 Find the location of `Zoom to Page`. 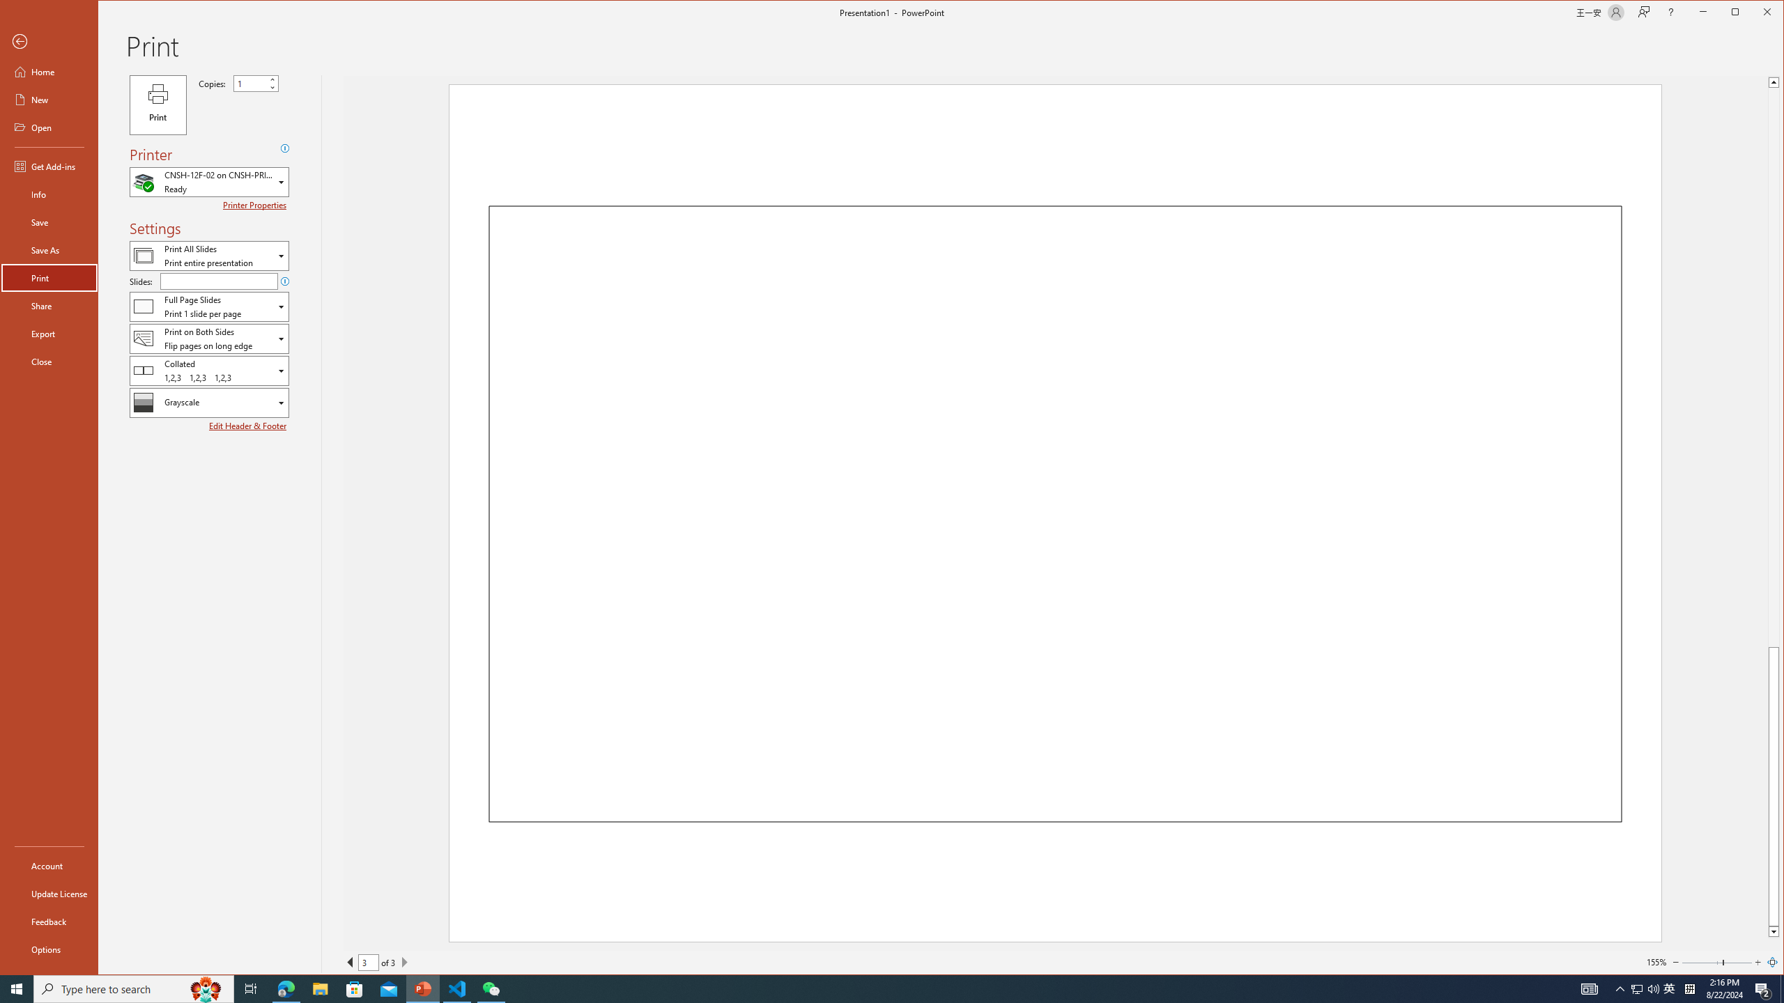

Zoom to Page is located at coordinates (1771, 962).